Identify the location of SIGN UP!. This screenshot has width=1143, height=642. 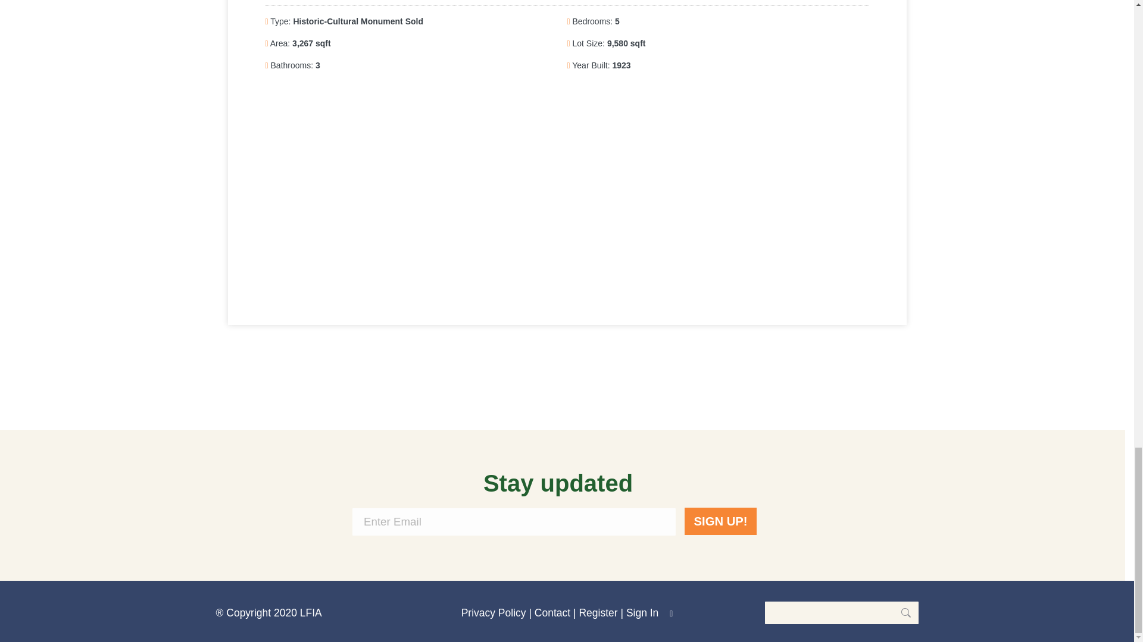
(720, 521).